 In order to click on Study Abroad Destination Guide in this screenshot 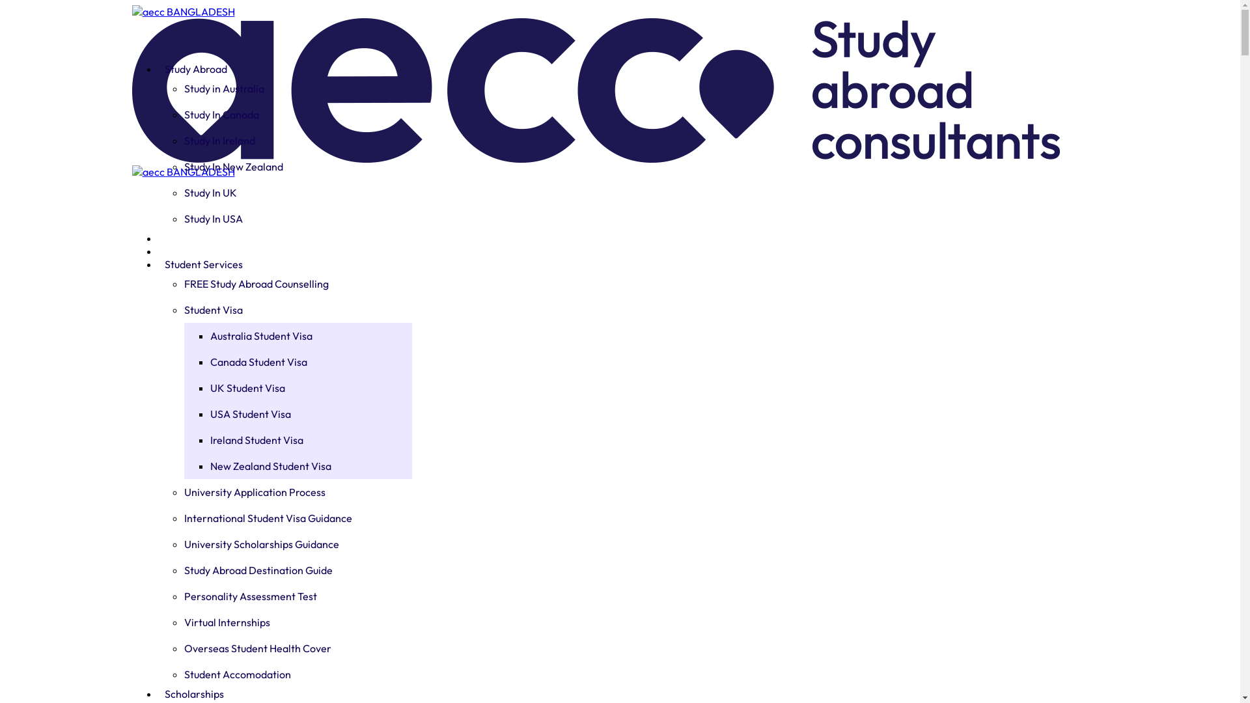, I will do `click(285, 570)`.